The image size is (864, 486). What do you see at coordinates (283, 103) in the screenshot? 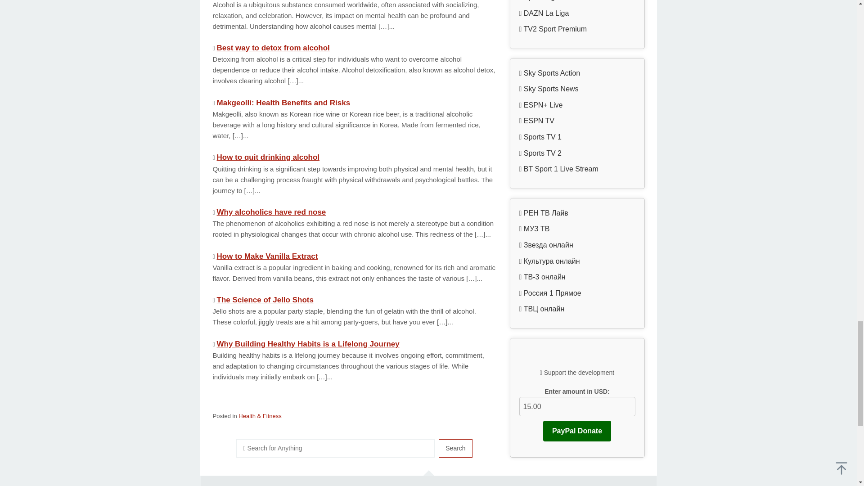
I see `Makgeolli: Health Benefits and Risks` at bounding box center [283, 103].